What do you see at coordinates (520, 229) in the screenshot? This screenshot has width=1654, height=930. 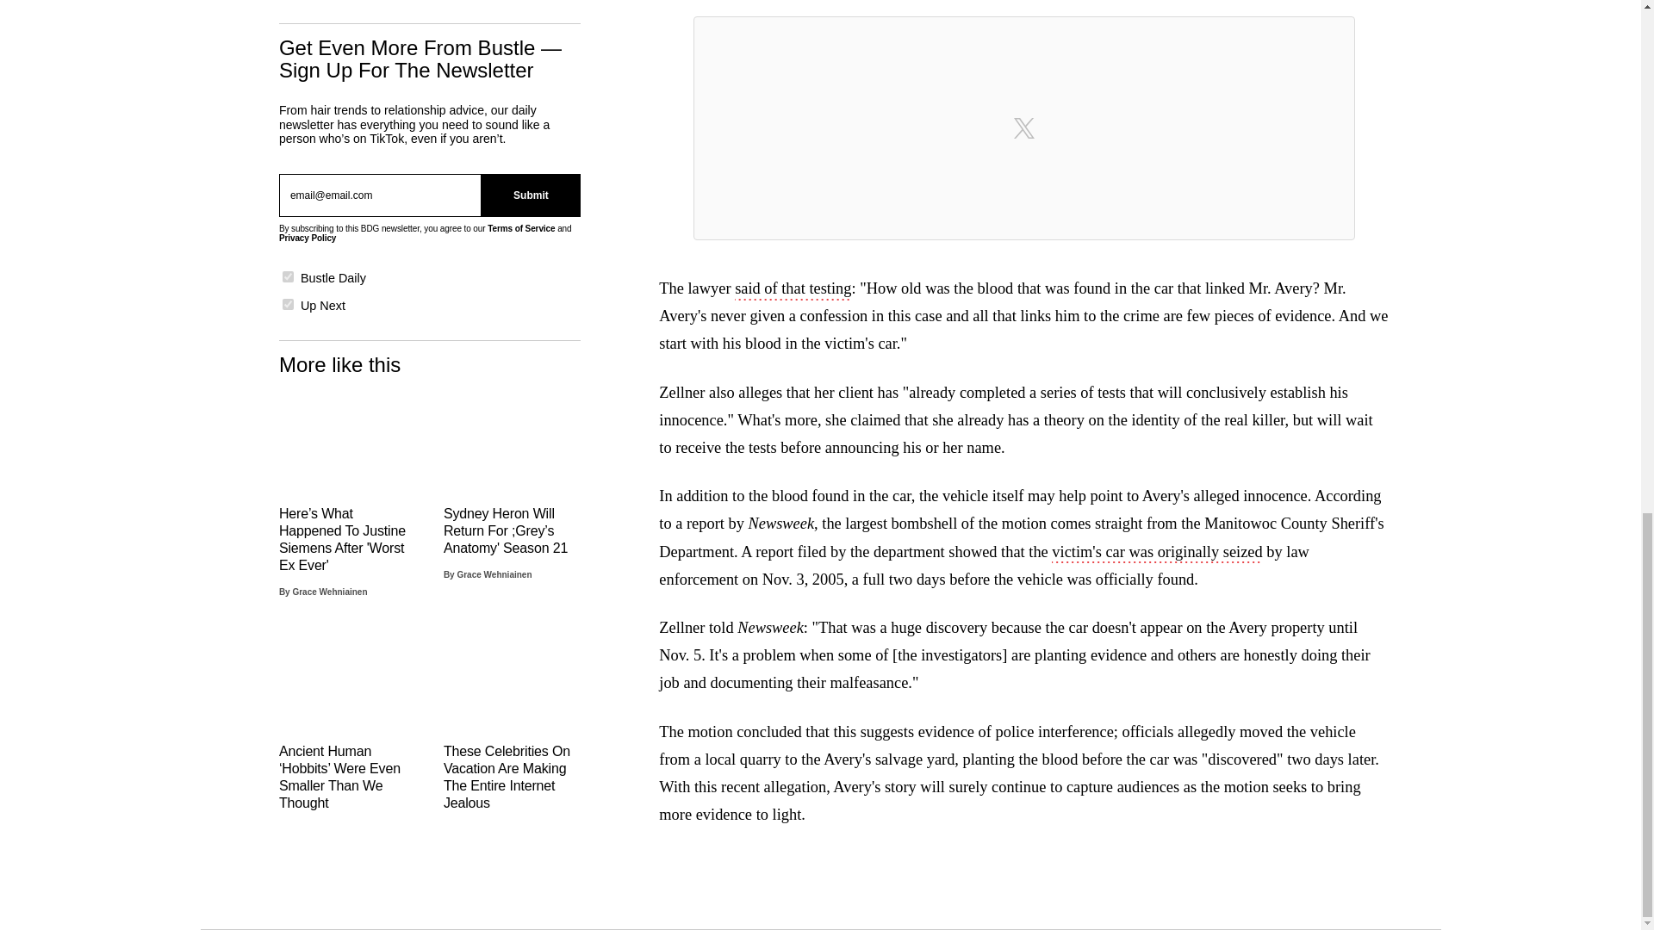 I see `Terms of Service` at bounding box center [520, 229].